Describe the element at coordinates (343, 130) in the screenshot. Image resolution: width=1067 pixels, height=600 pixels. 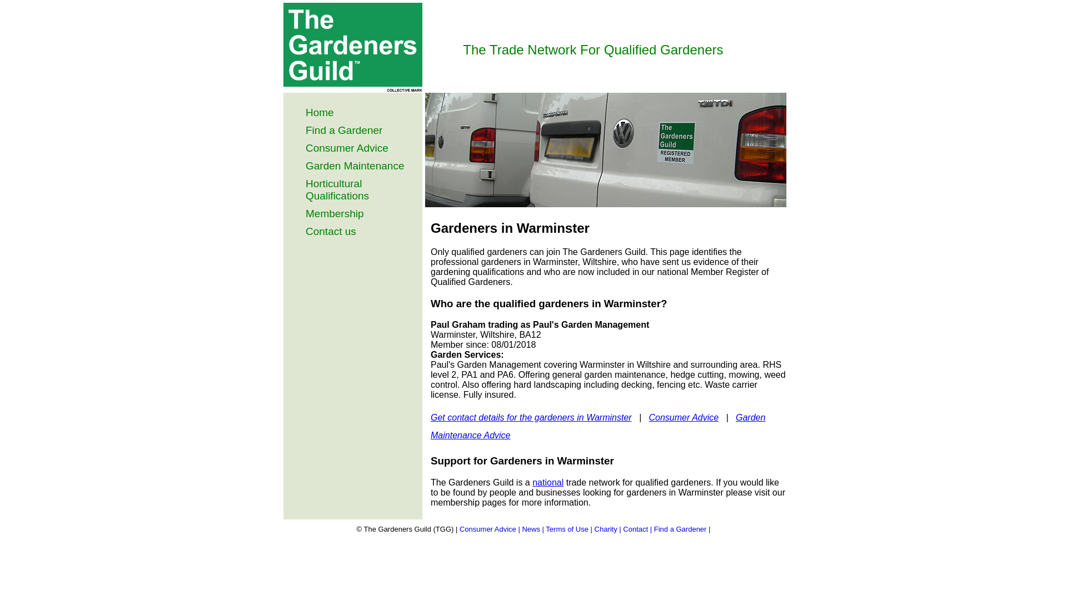
I see `Find a Gardener` at that location.